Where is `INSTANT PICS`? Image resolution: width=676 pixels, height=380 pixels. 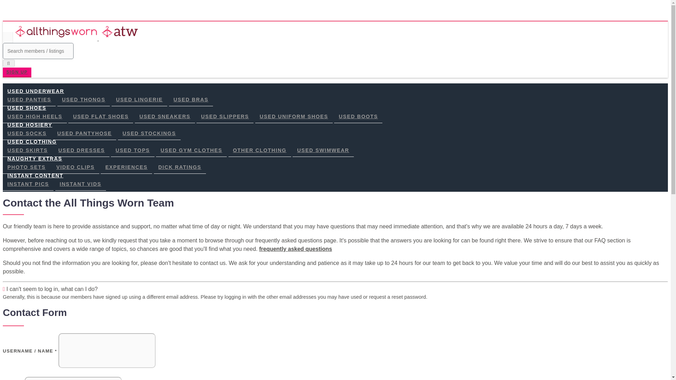 INSTANT PICS is located at coordinates (28, 184).